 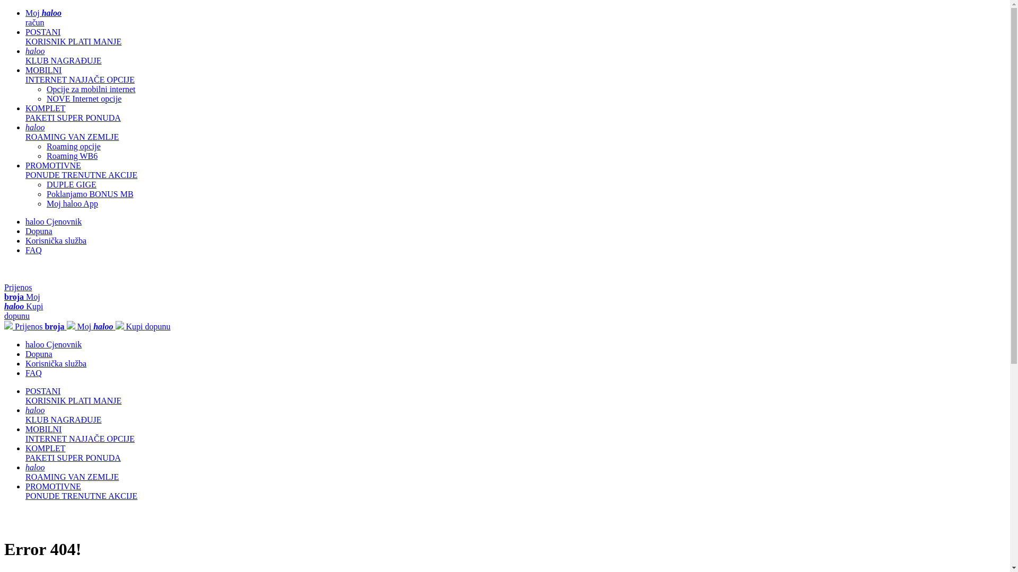 What do you see at coordinates (54, 221) in the screenshot?
I see `haloo Cjenovnik` at bounding box center [54, 221].